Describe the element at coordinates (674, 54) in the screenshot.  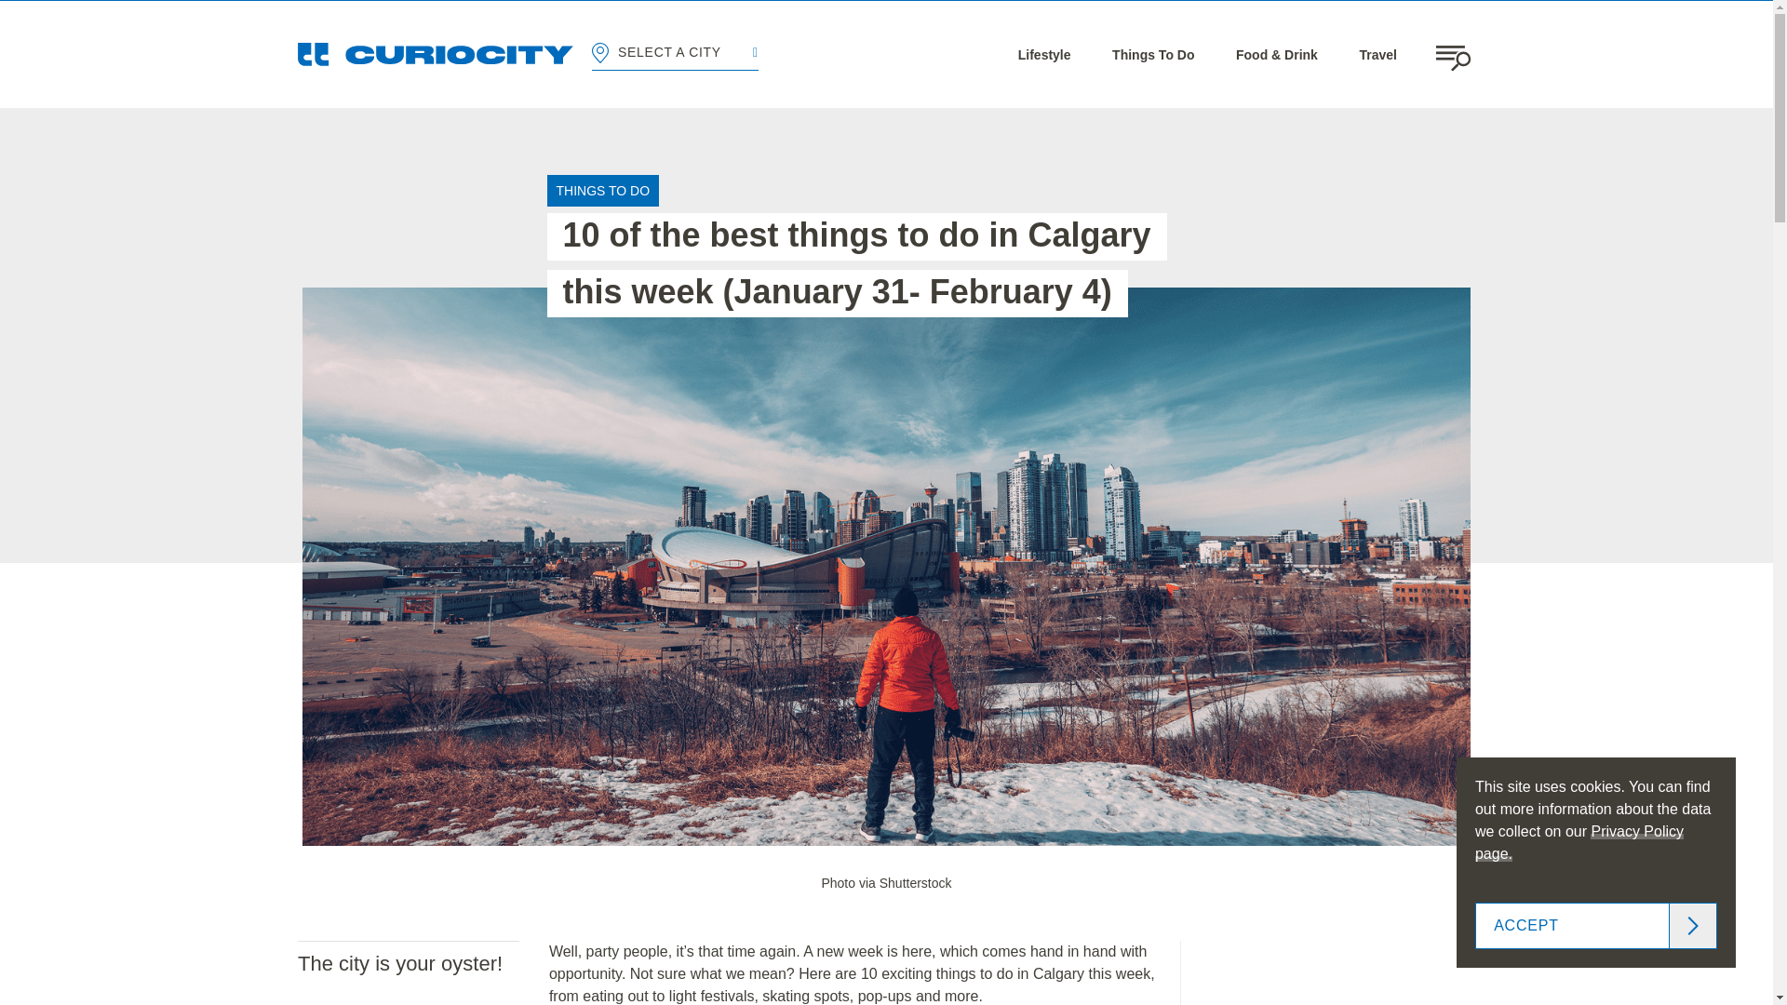
I see `SELECT A CITY` at that location.